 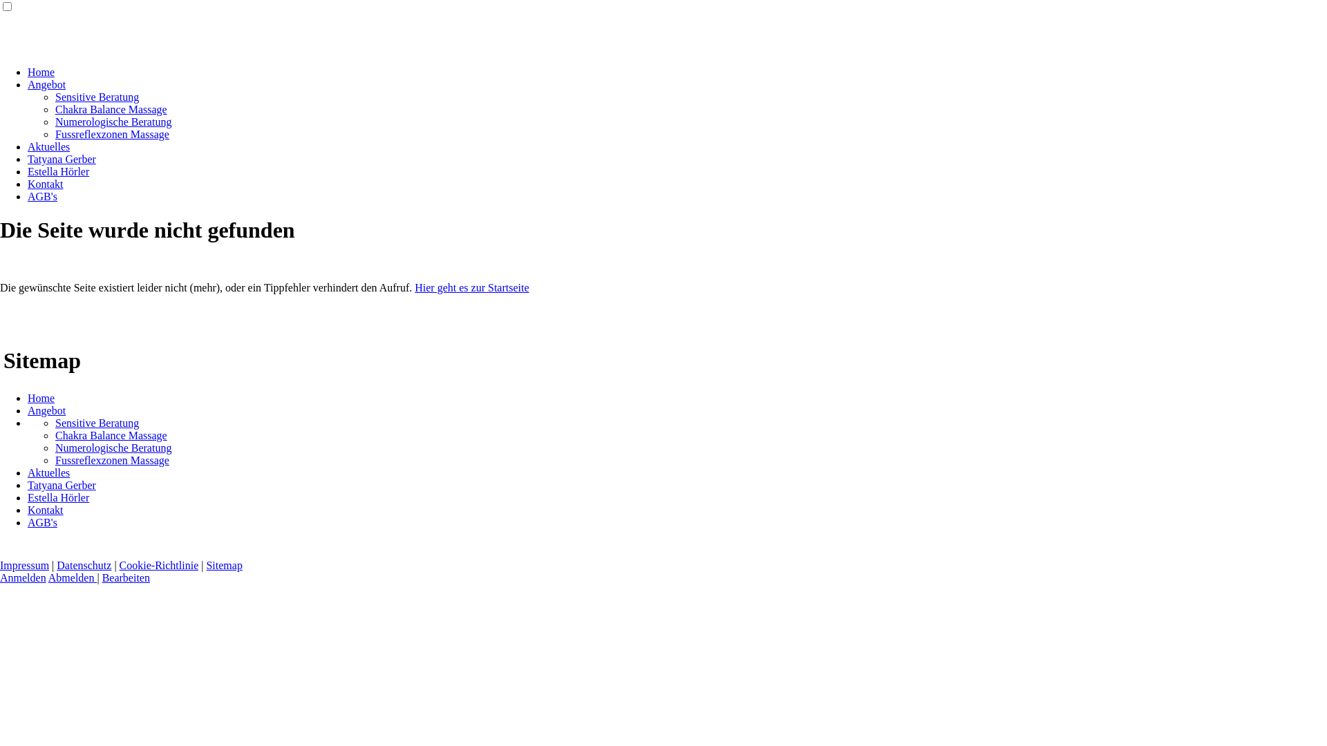 I want to click on Chakra Balance Massage, so click(x=111, y=109).